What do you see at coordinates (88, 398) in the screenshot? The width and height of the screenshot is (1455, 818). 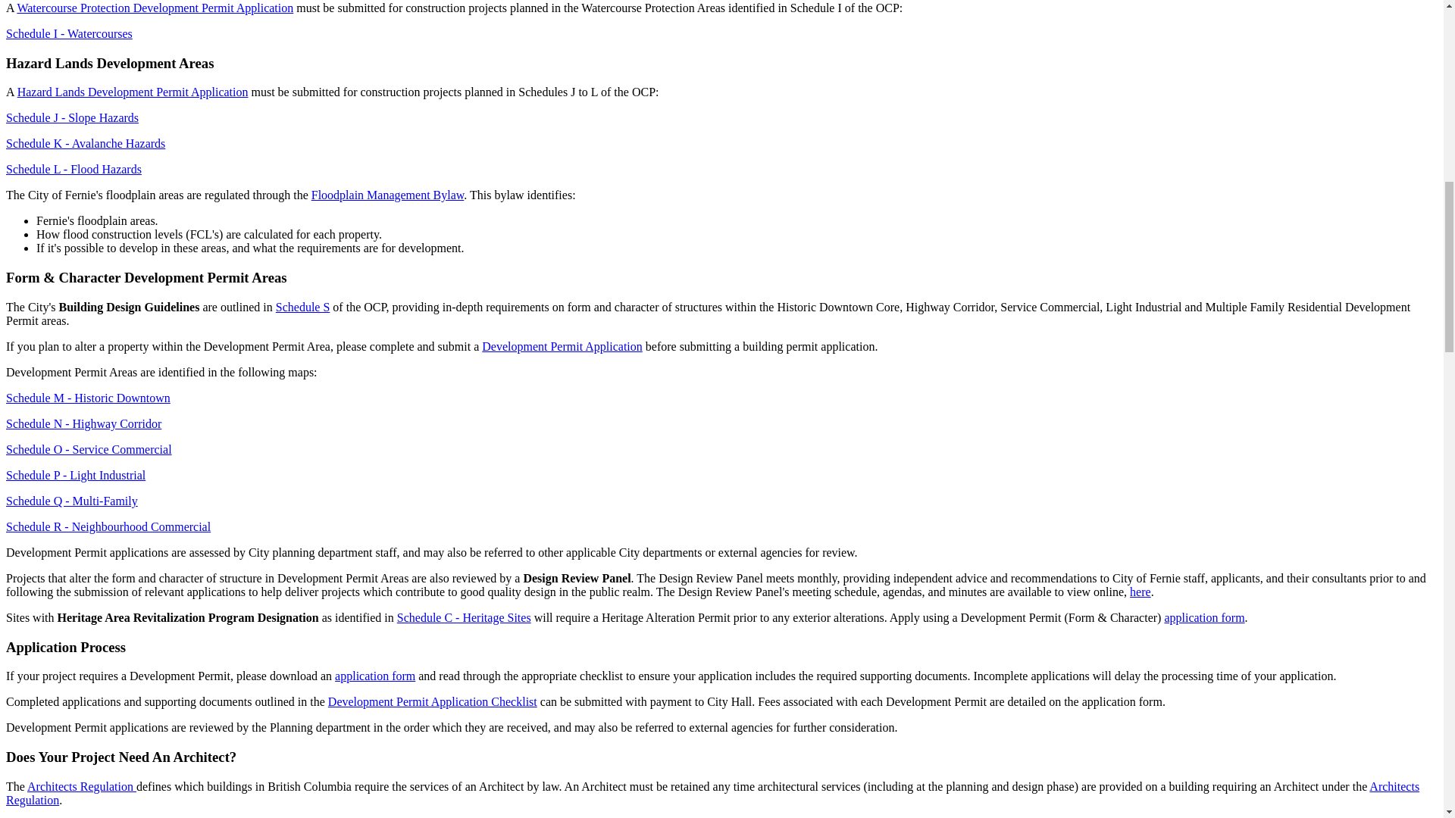 I see `Schedule M - Historic Downtown` at bounding box center [88, 398].